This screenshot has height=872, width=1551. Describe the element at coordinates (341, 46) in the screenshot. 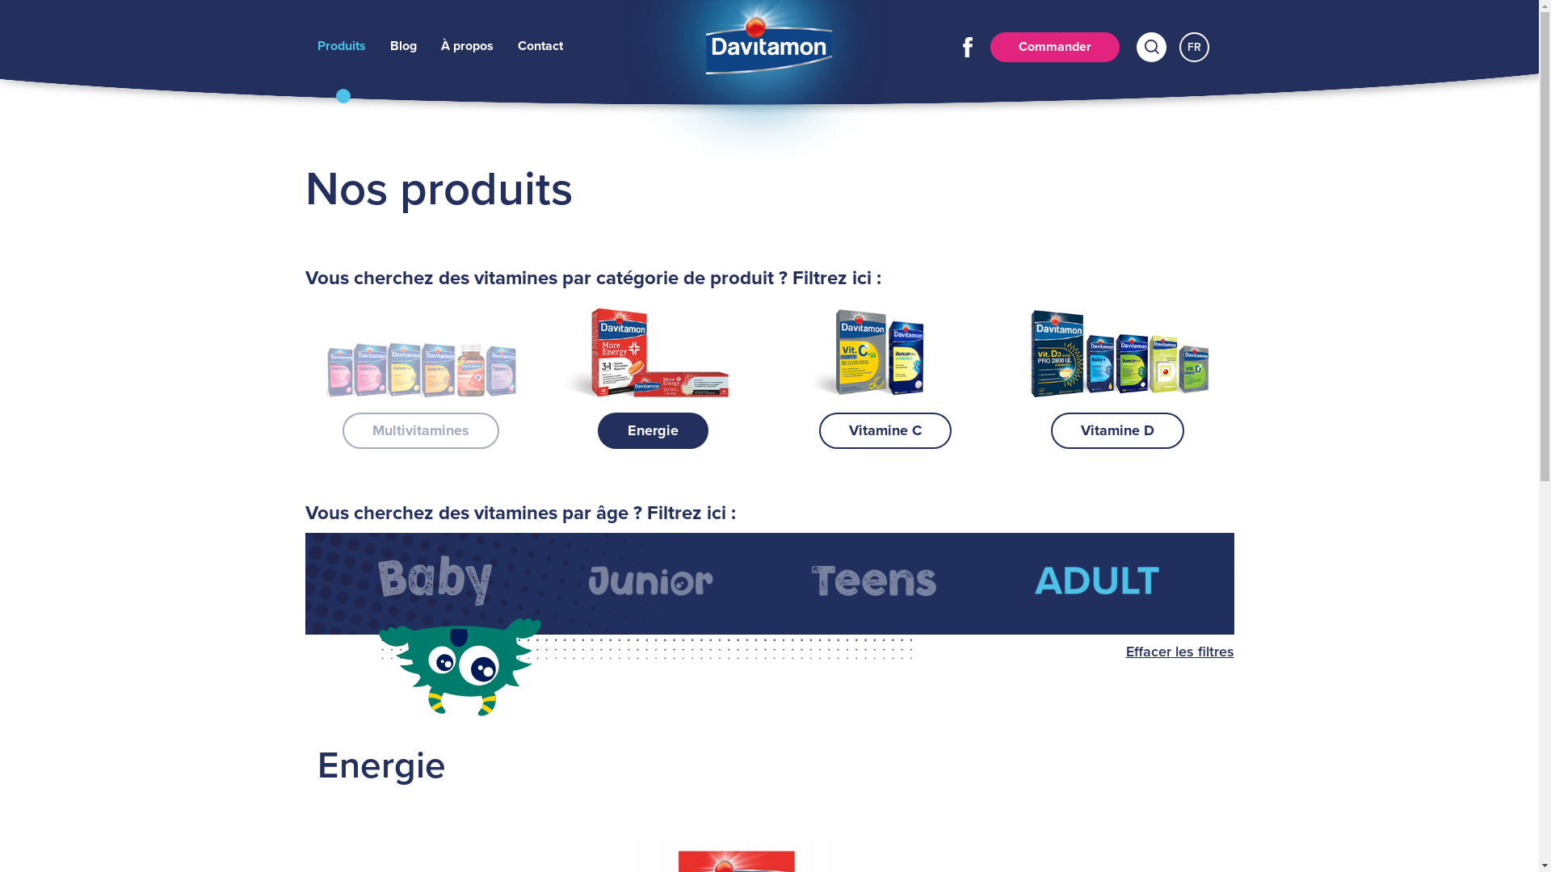

I see `Produits` at that location.